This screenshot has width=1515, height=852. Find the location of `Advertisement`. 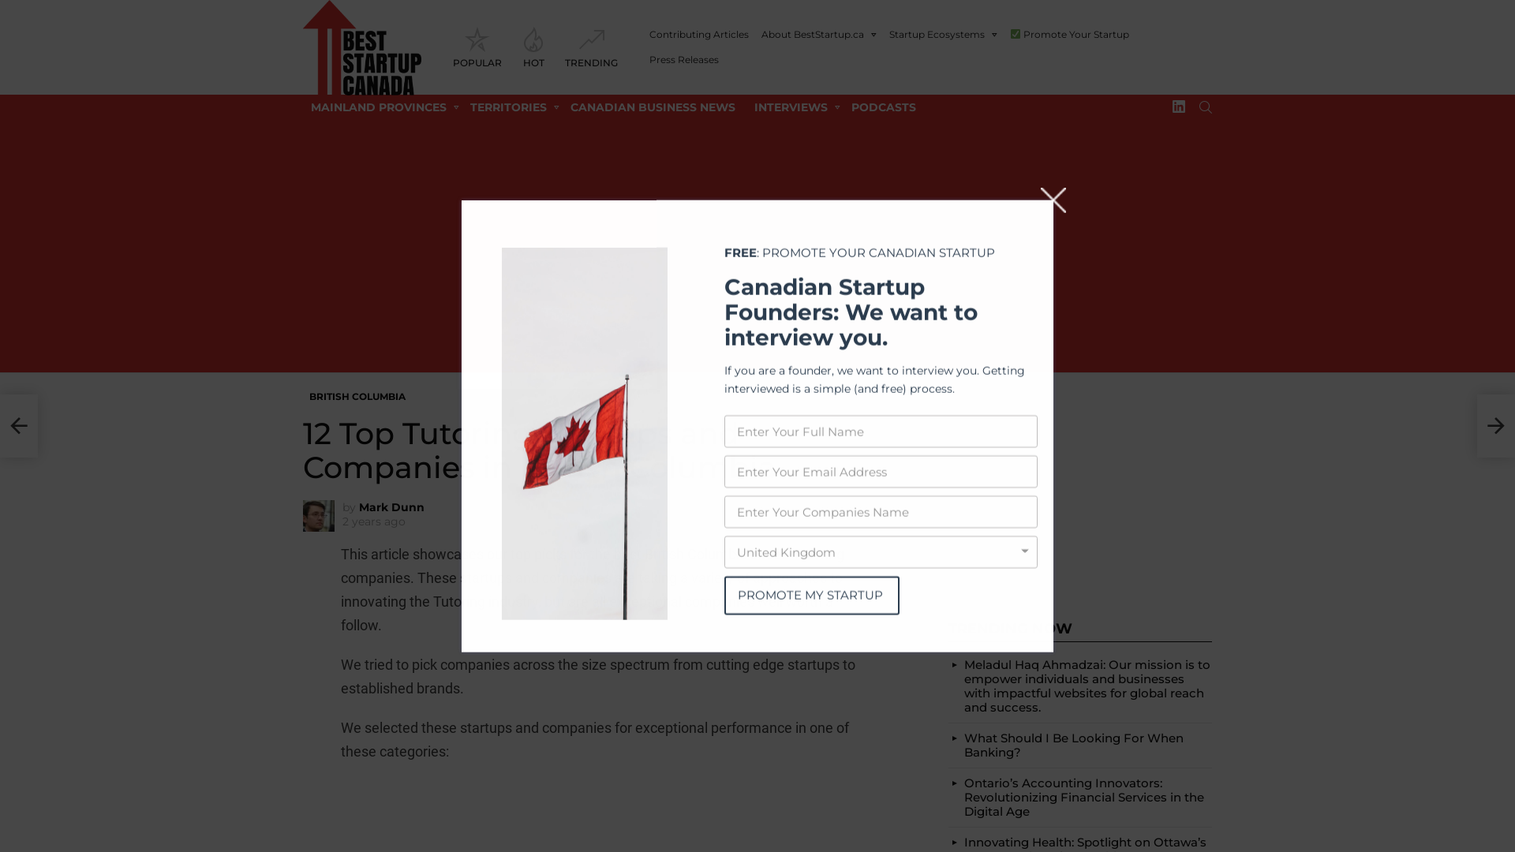

Advertisement is located at coordinates (757, 246).